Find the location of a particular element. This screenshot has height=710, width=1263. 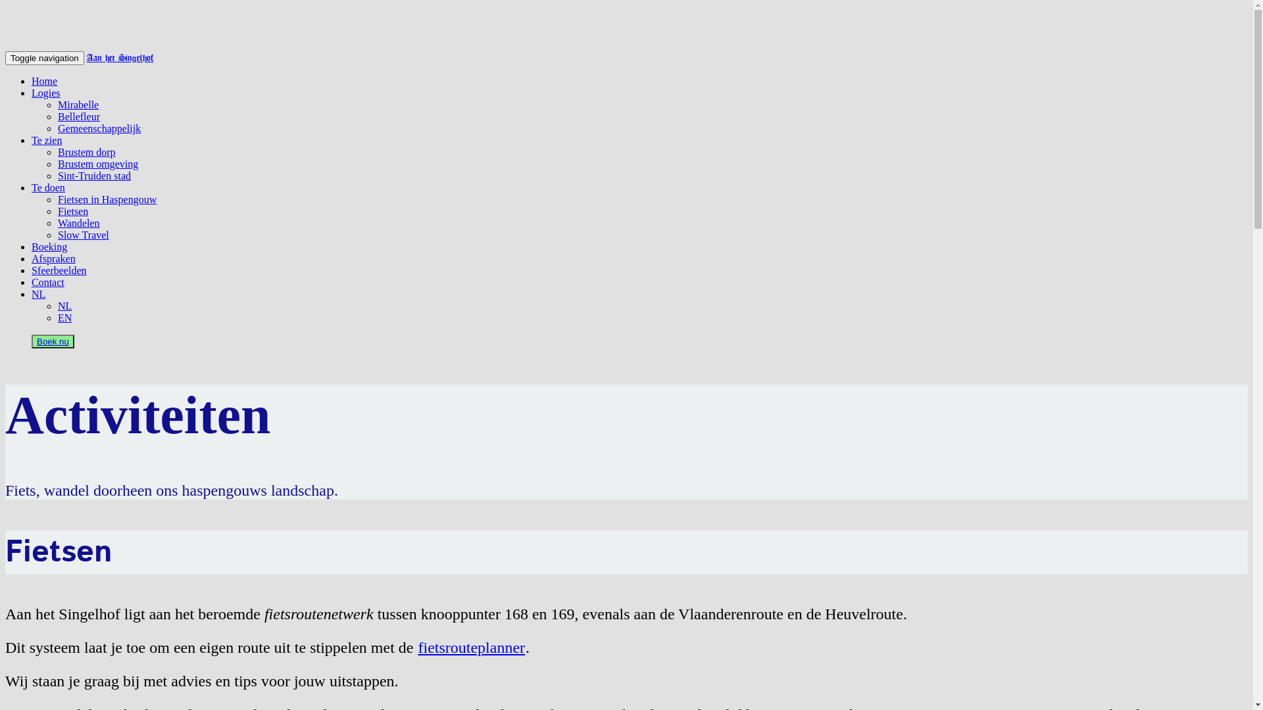

Sint-Truiden stad is located at coordinates (95, 176).